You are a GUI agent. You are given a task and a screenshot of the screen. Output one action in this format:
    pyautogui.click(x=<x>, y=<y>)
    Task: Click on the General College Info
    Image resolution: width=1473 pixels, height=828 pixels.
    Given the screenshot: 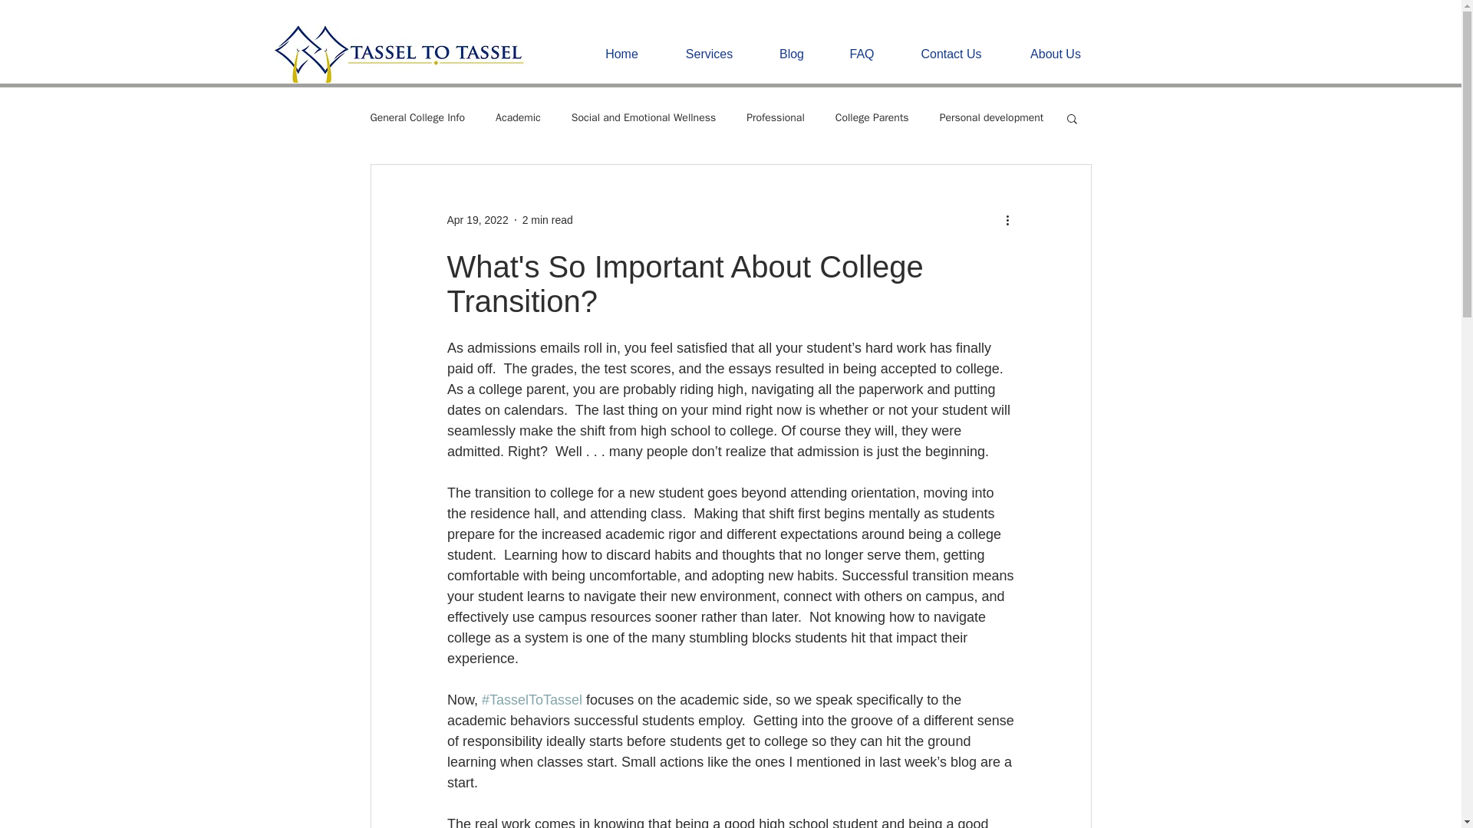 What is the action you would take?
    pyautogui.click(x=417, y=118)
    